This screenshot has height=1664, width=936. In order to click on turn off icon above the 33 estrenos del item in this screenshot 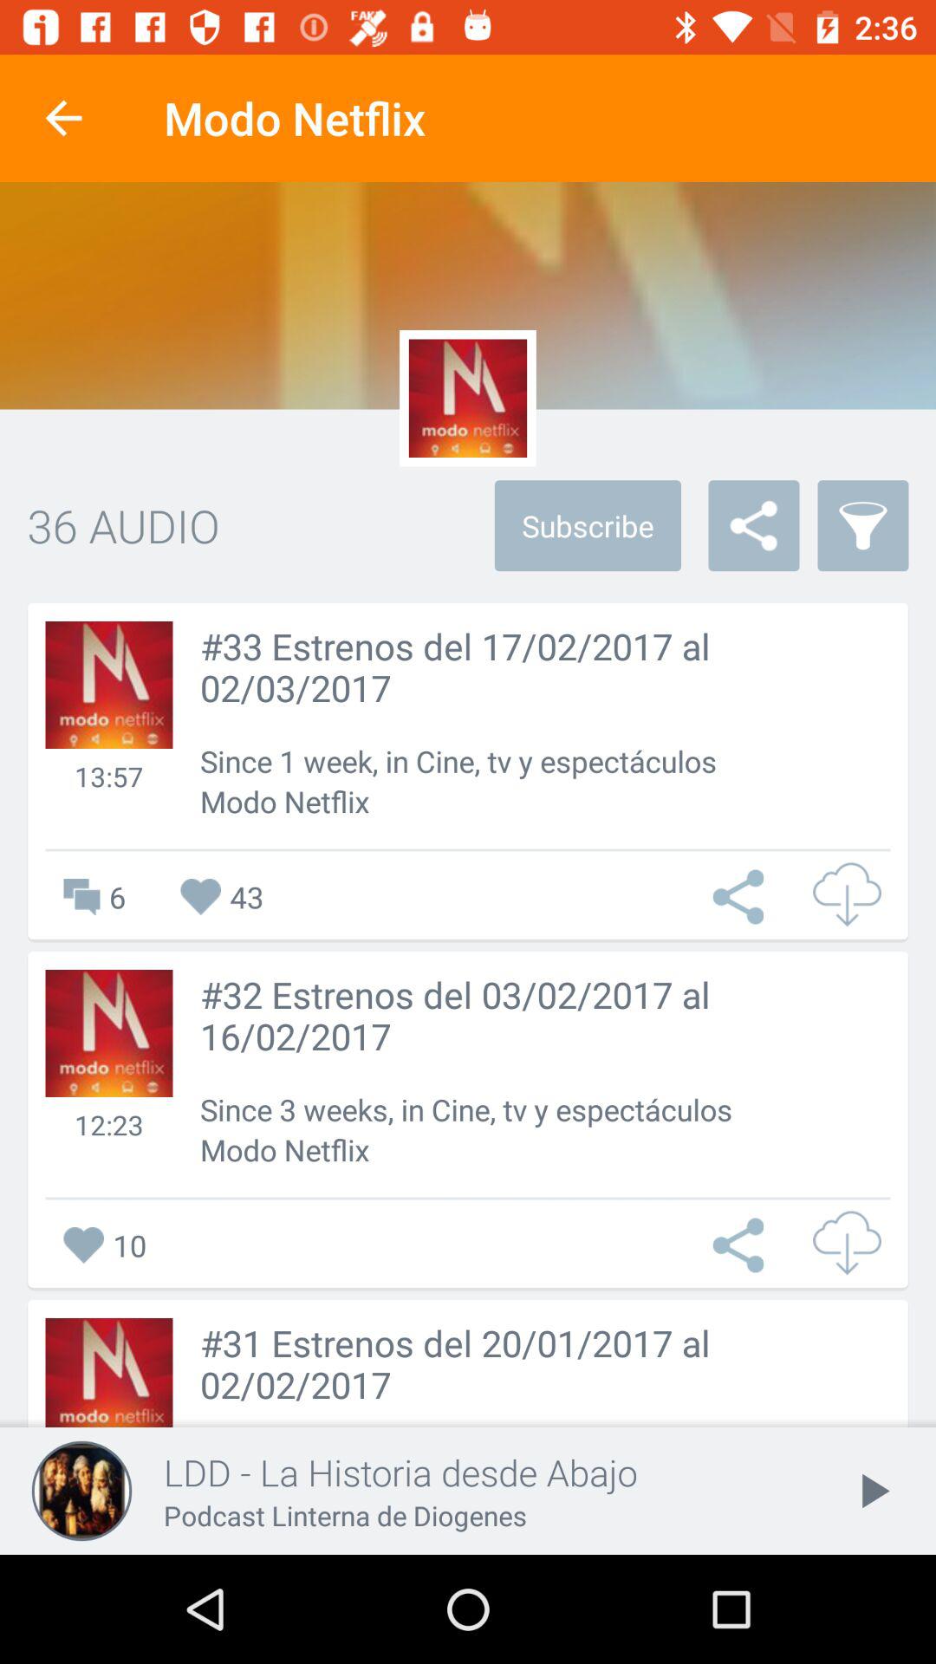, I will do `click(863, 525)`.